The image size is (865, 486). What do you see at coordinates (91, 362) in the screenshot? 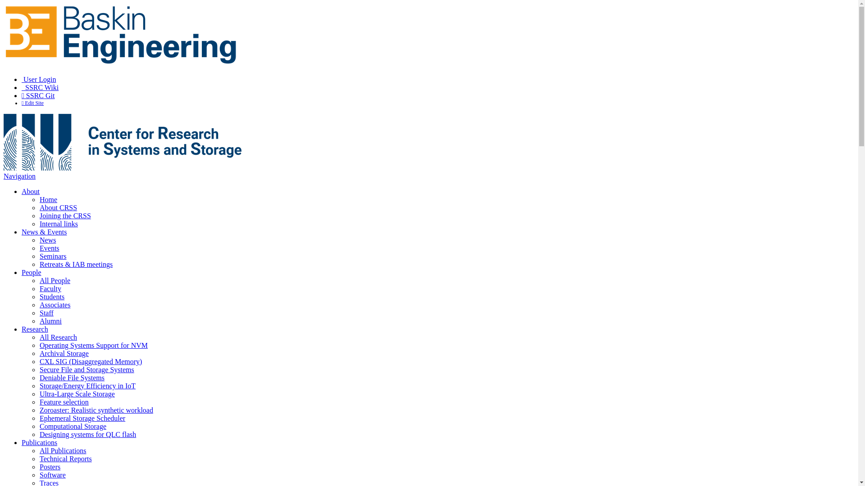
I see `CXL SIG (Disaggregated Memory)` at bounding box center [91, 362].